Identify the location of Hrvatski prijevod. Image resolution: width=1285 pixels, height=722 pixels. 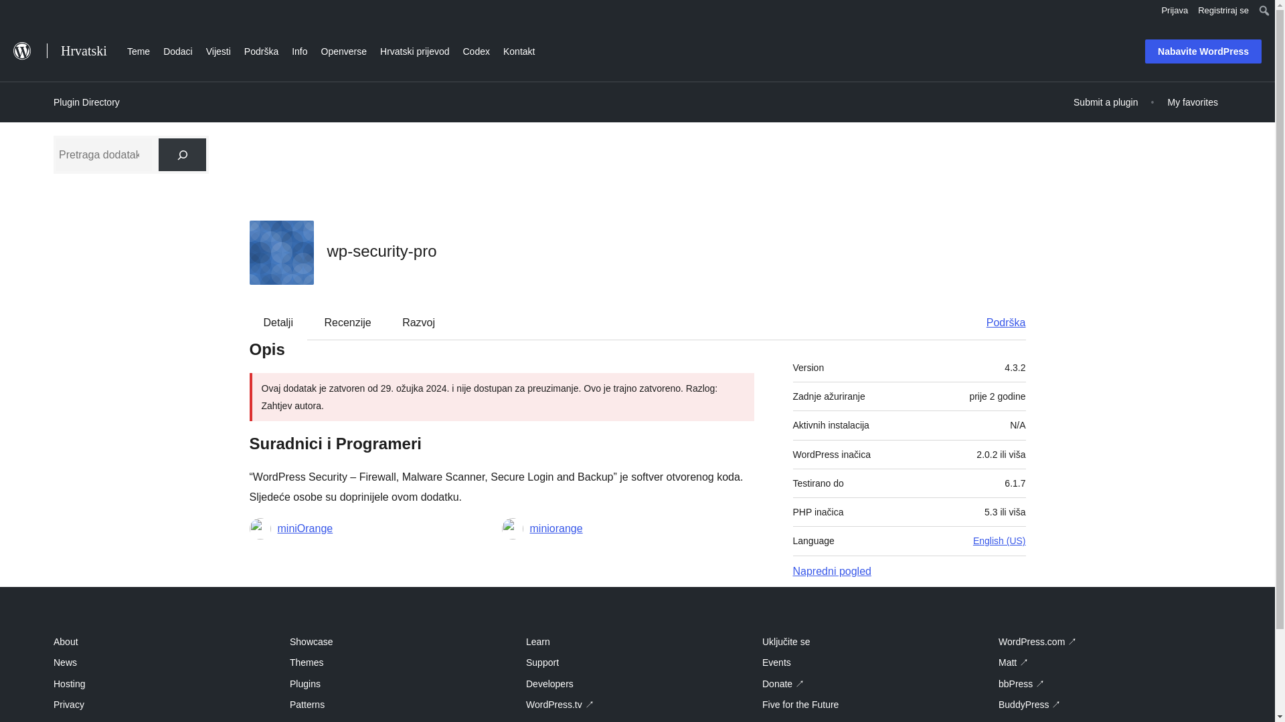
(415, 49).